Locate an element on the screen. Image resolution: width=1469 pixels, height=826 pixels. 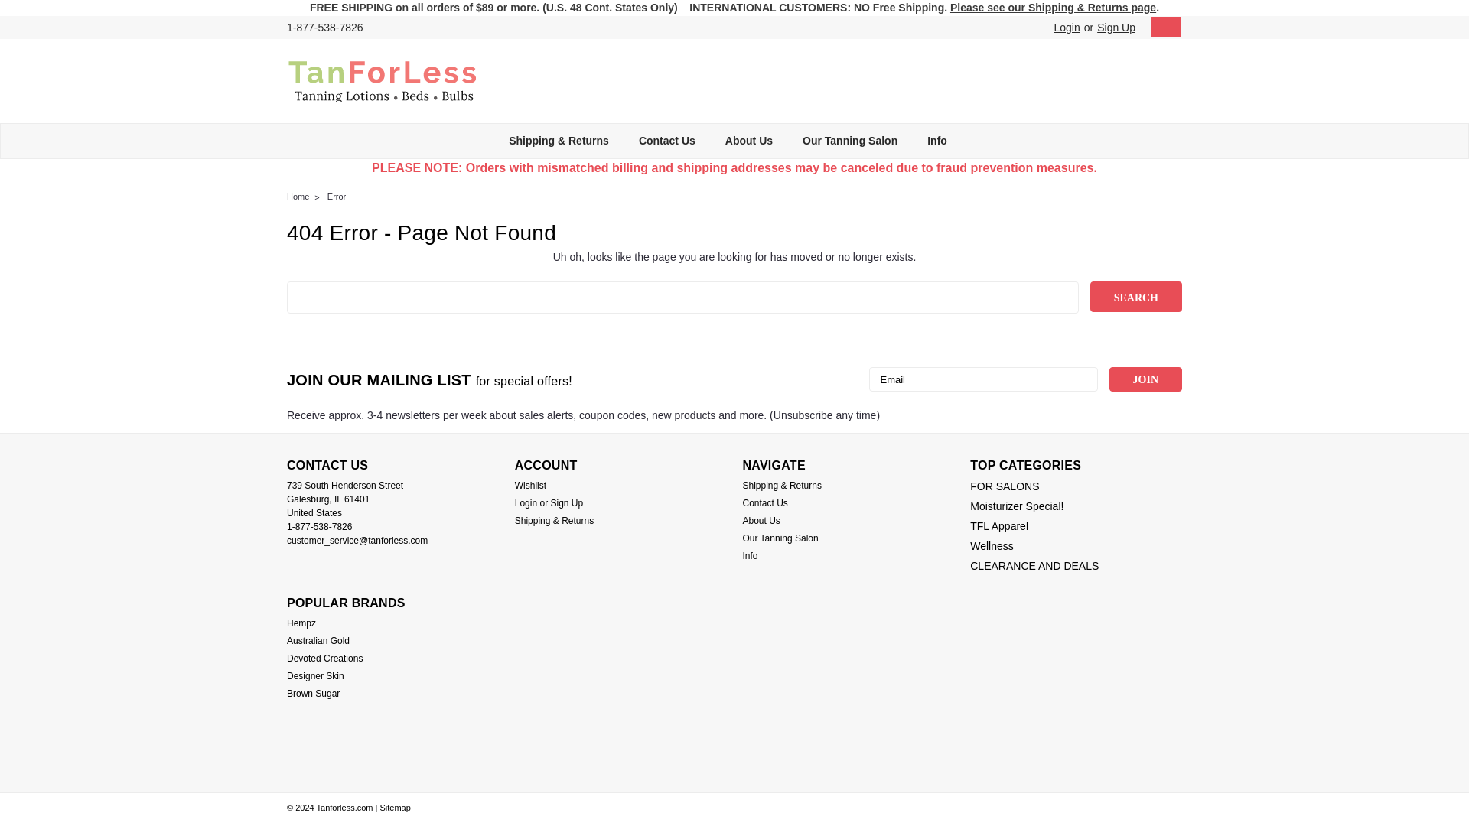
Search is located at coordinates (1135, 297).